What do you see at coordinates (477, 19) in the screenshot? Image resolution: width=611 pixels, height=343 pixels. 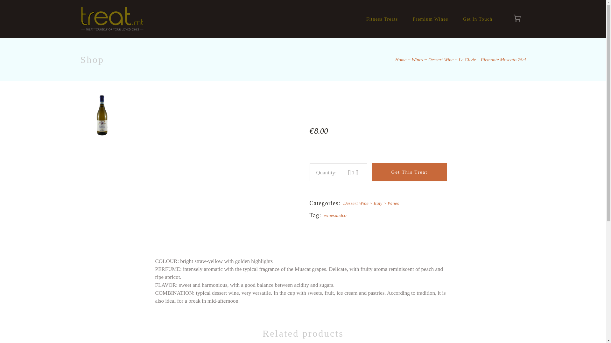 I see `Get In Touch` at bounding box center [477, 19].